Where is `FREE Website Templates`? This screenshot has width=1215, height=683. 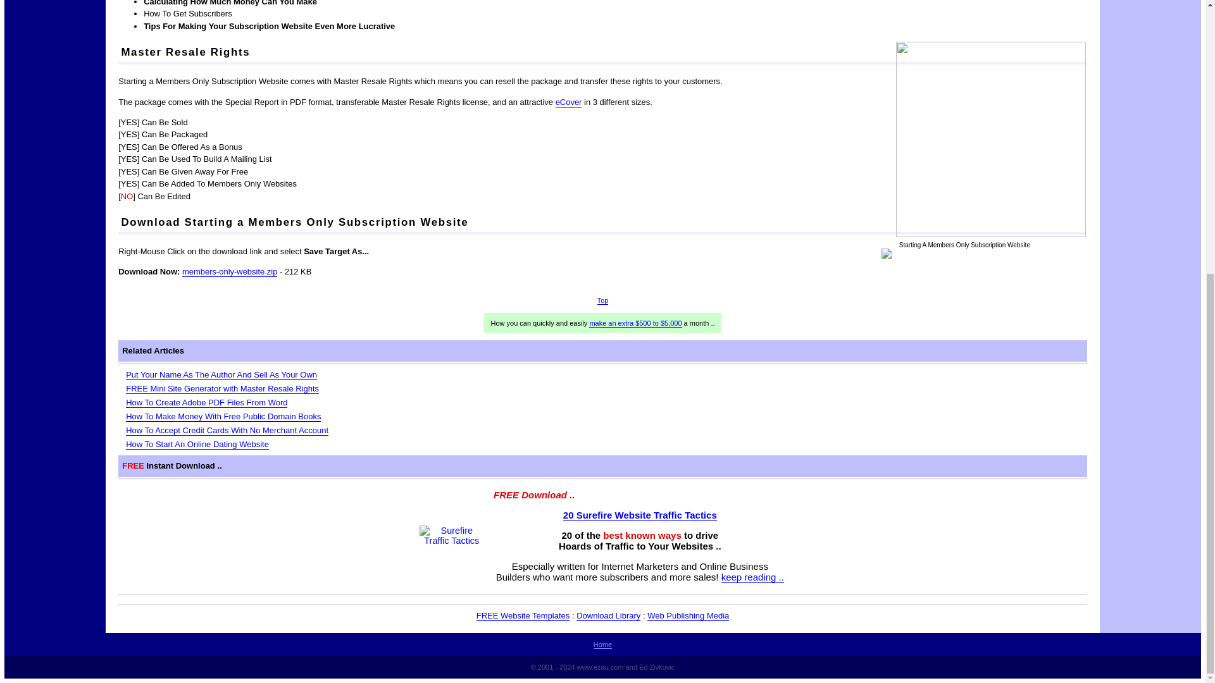 FREE Website Templates is located at coordinates (523, 615).